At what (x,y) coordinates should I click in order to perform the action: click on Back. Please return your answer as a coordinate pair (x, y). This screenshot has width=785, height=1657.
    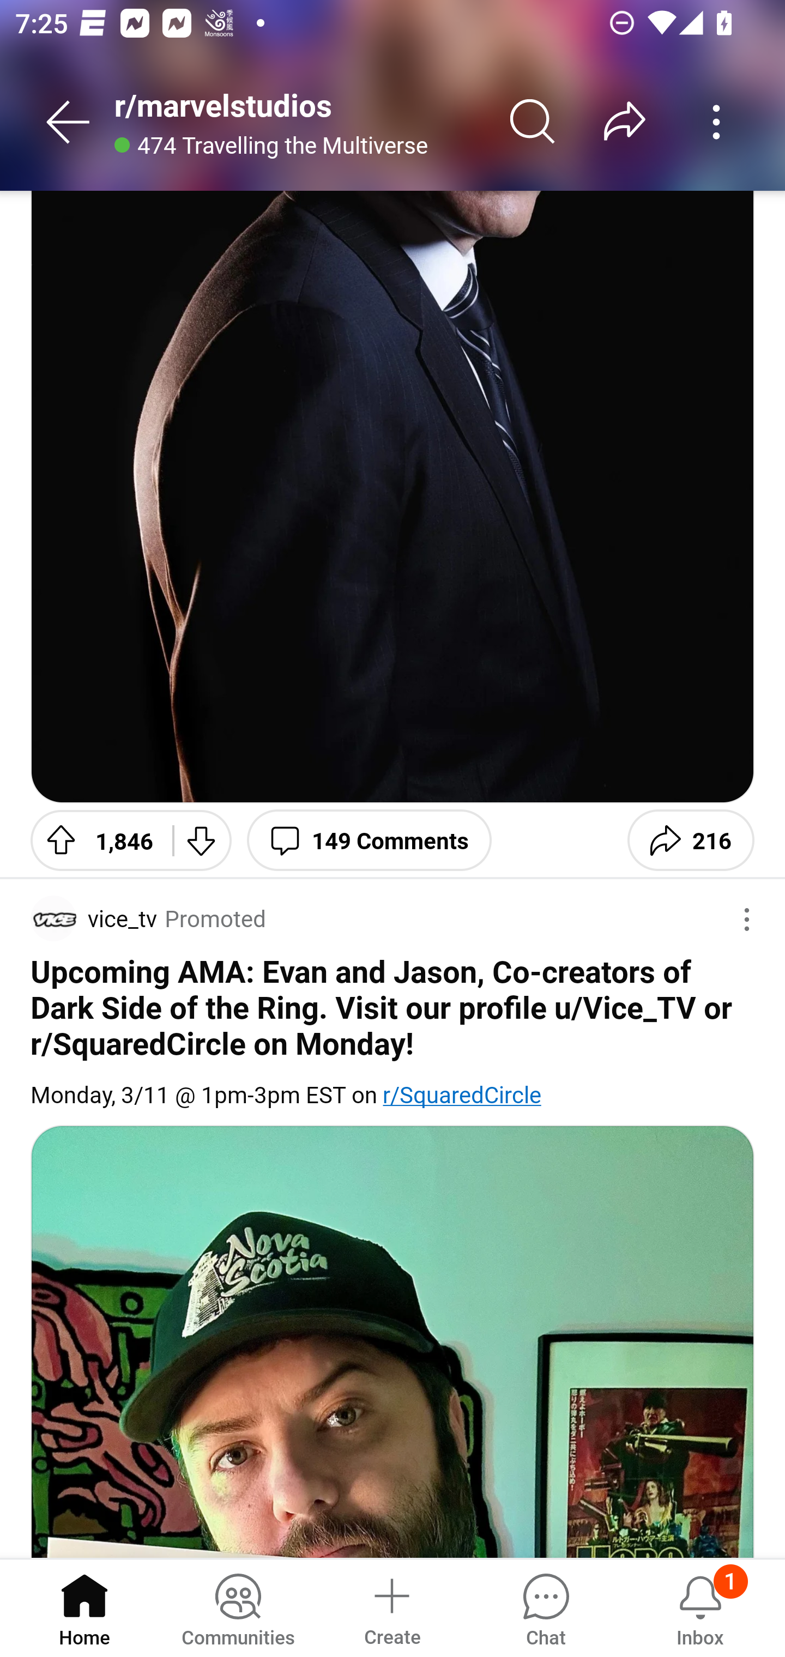
    Looking at the image, I should click on (69, 122).